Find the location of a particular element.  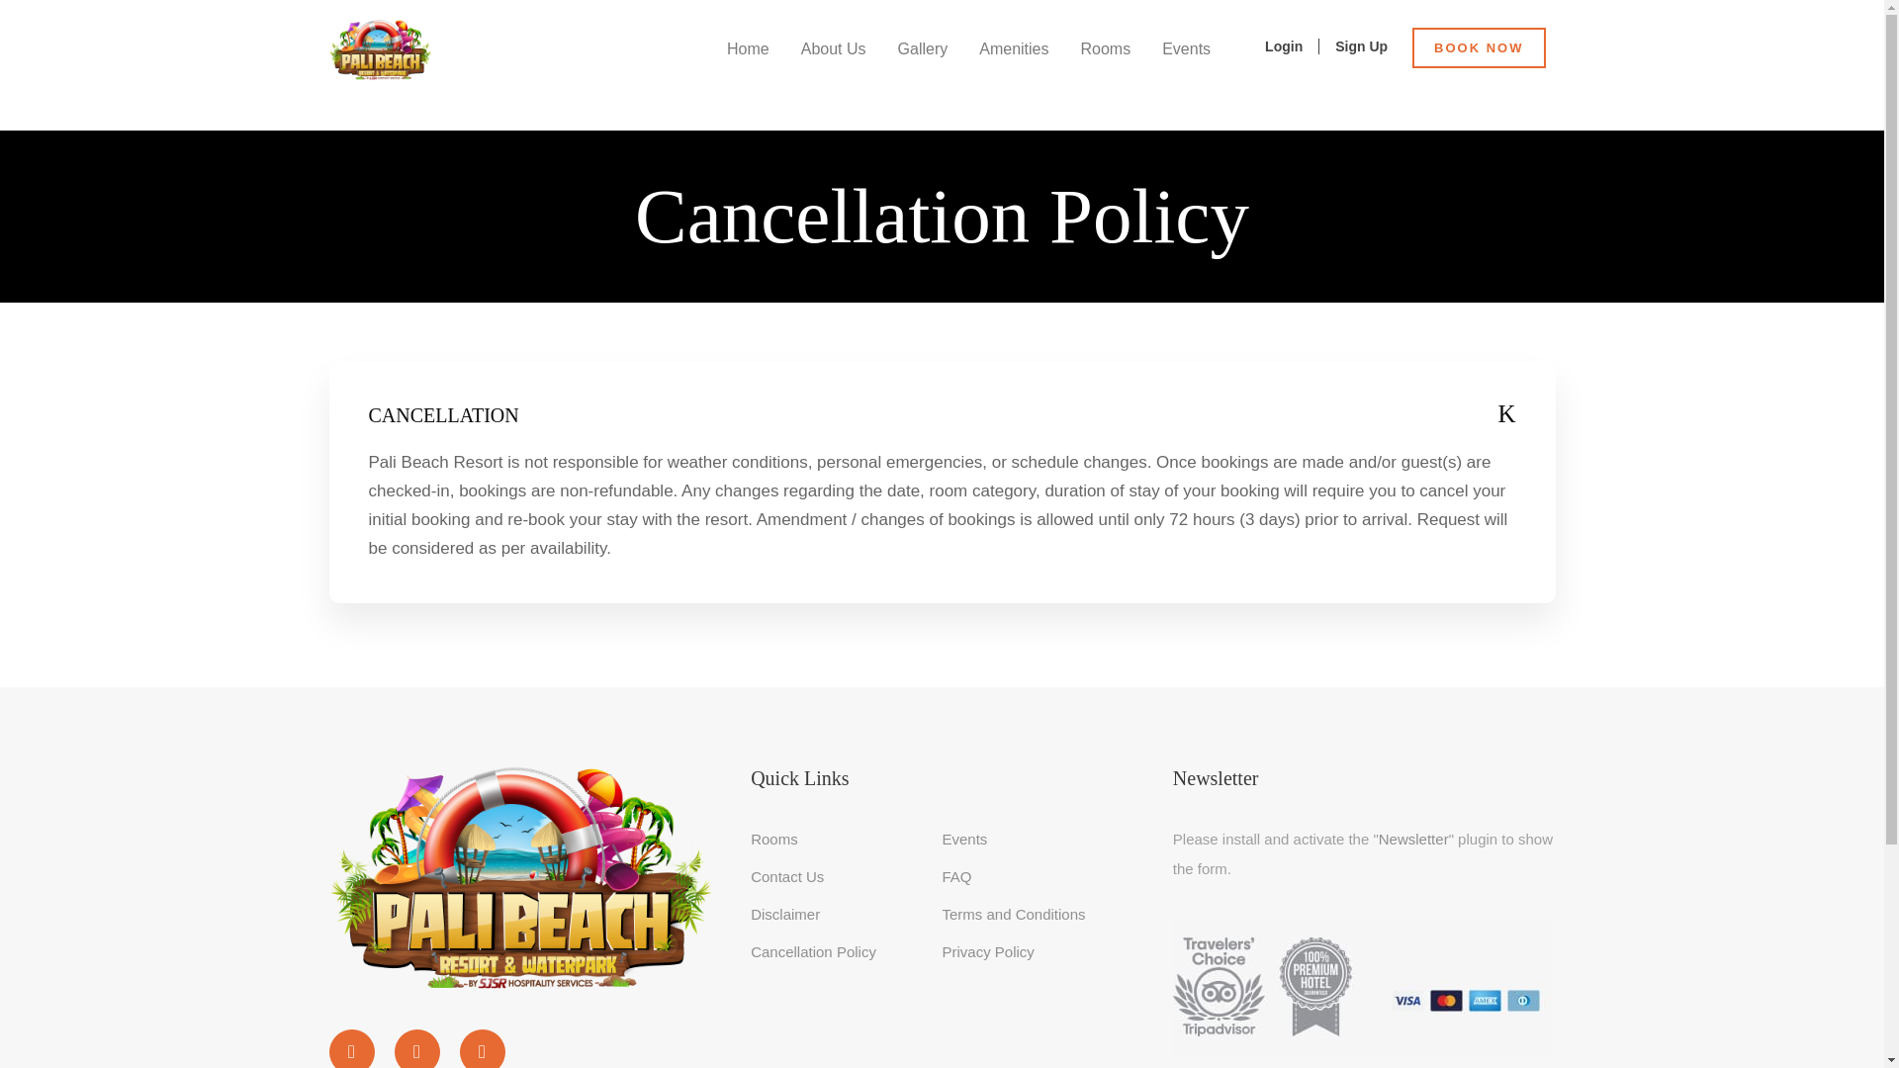

facebook is located at coordinates (351, 1048).